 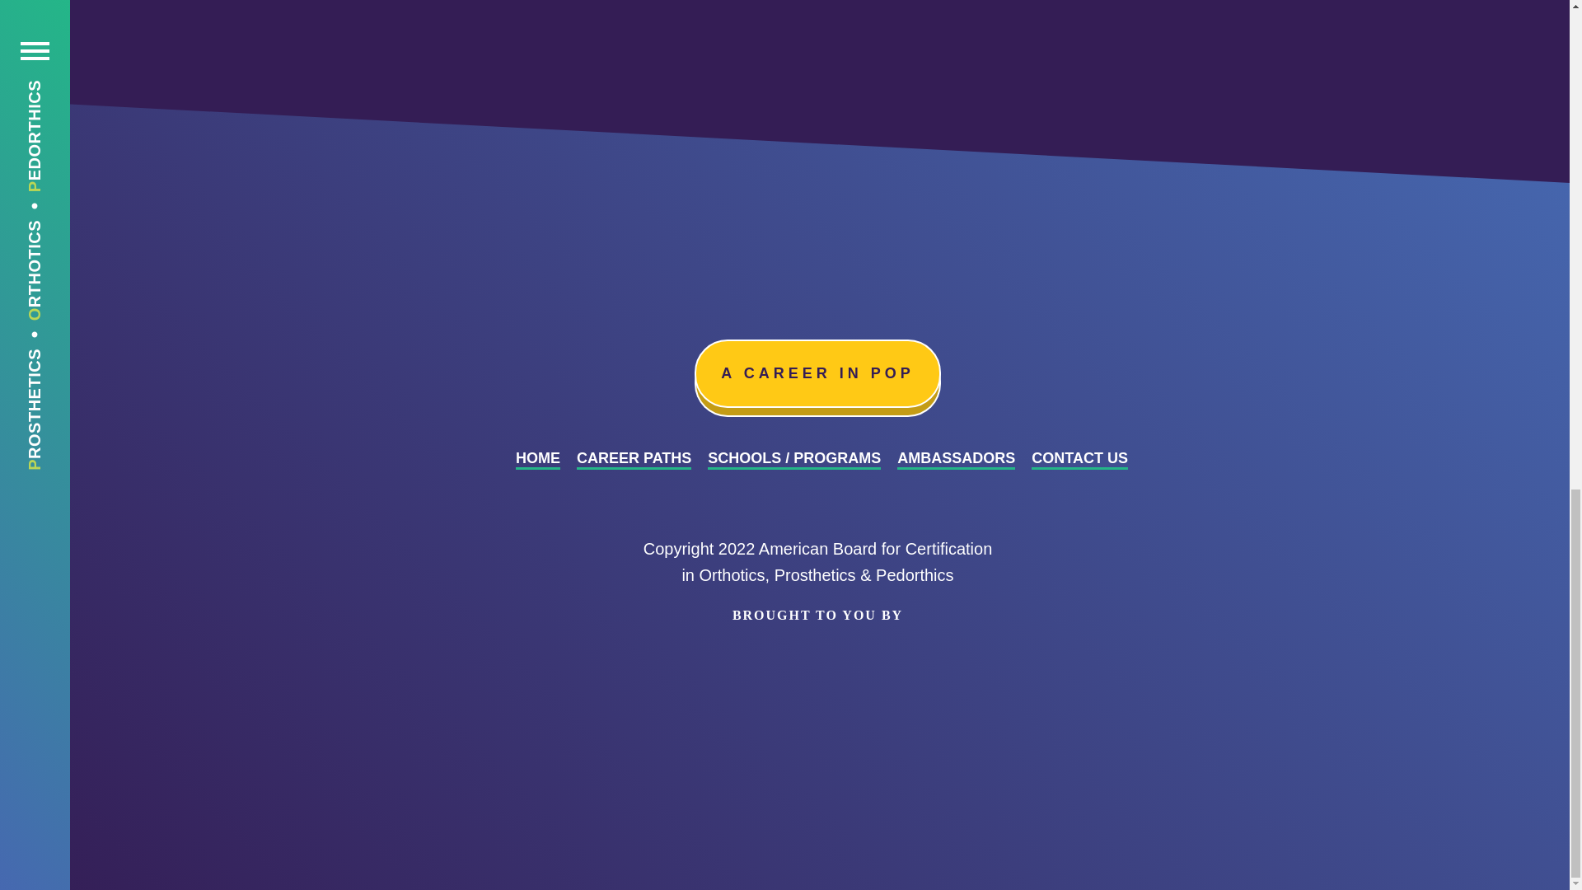 What do you see at coordinates (537, 460) in the screenshot?
I see `HOME` at bounding box center [537, 460].